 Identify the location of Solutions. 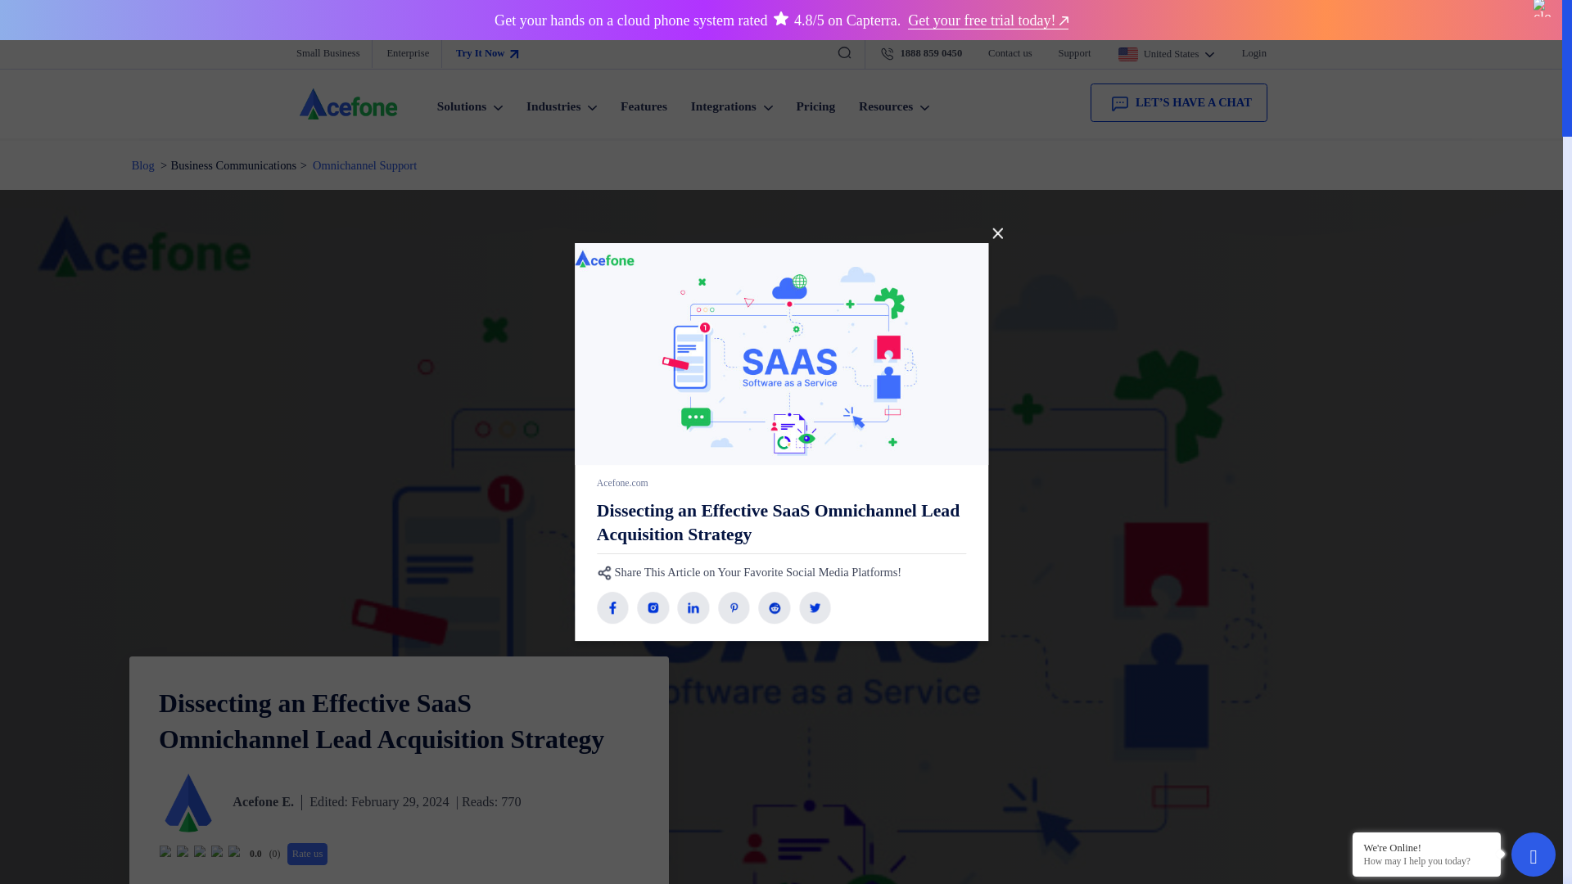
(519, 115).